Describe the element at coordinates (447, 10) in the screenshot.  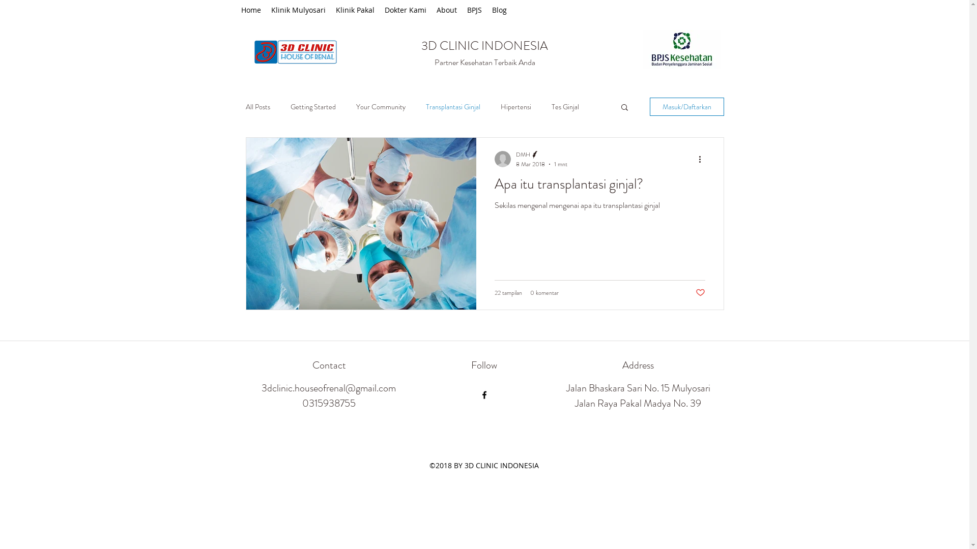
I see `About` at that location.